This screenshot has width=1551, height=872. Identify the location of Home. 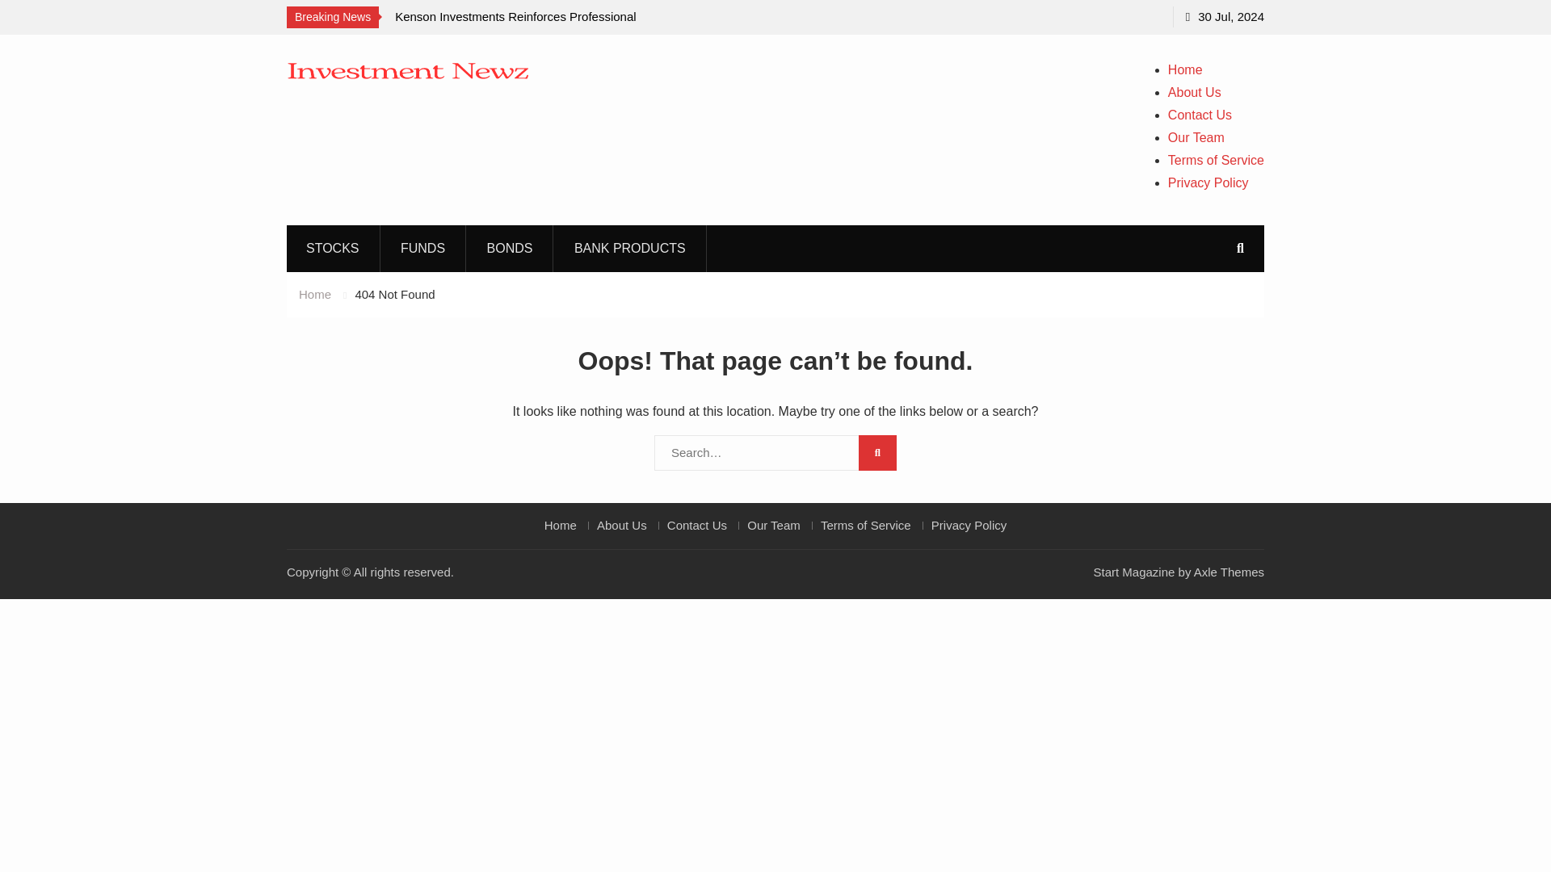
(1185, 69).